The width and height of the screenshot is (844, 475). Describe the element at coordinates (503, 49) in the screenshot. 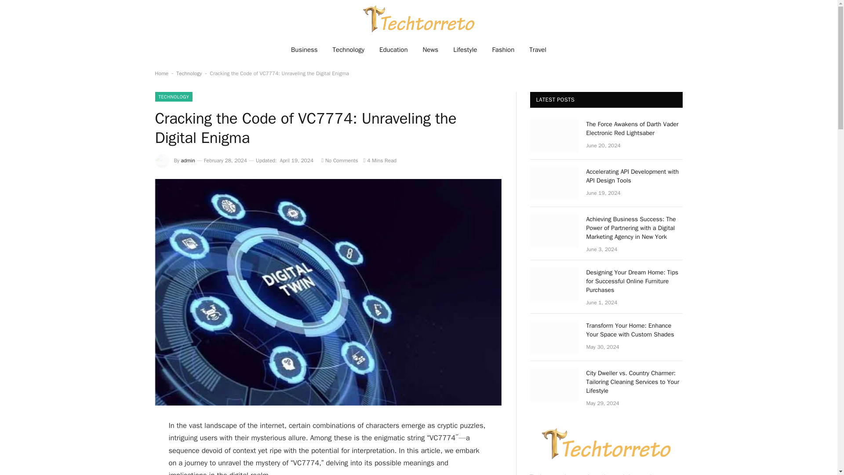

I see `Fashion` at that location.